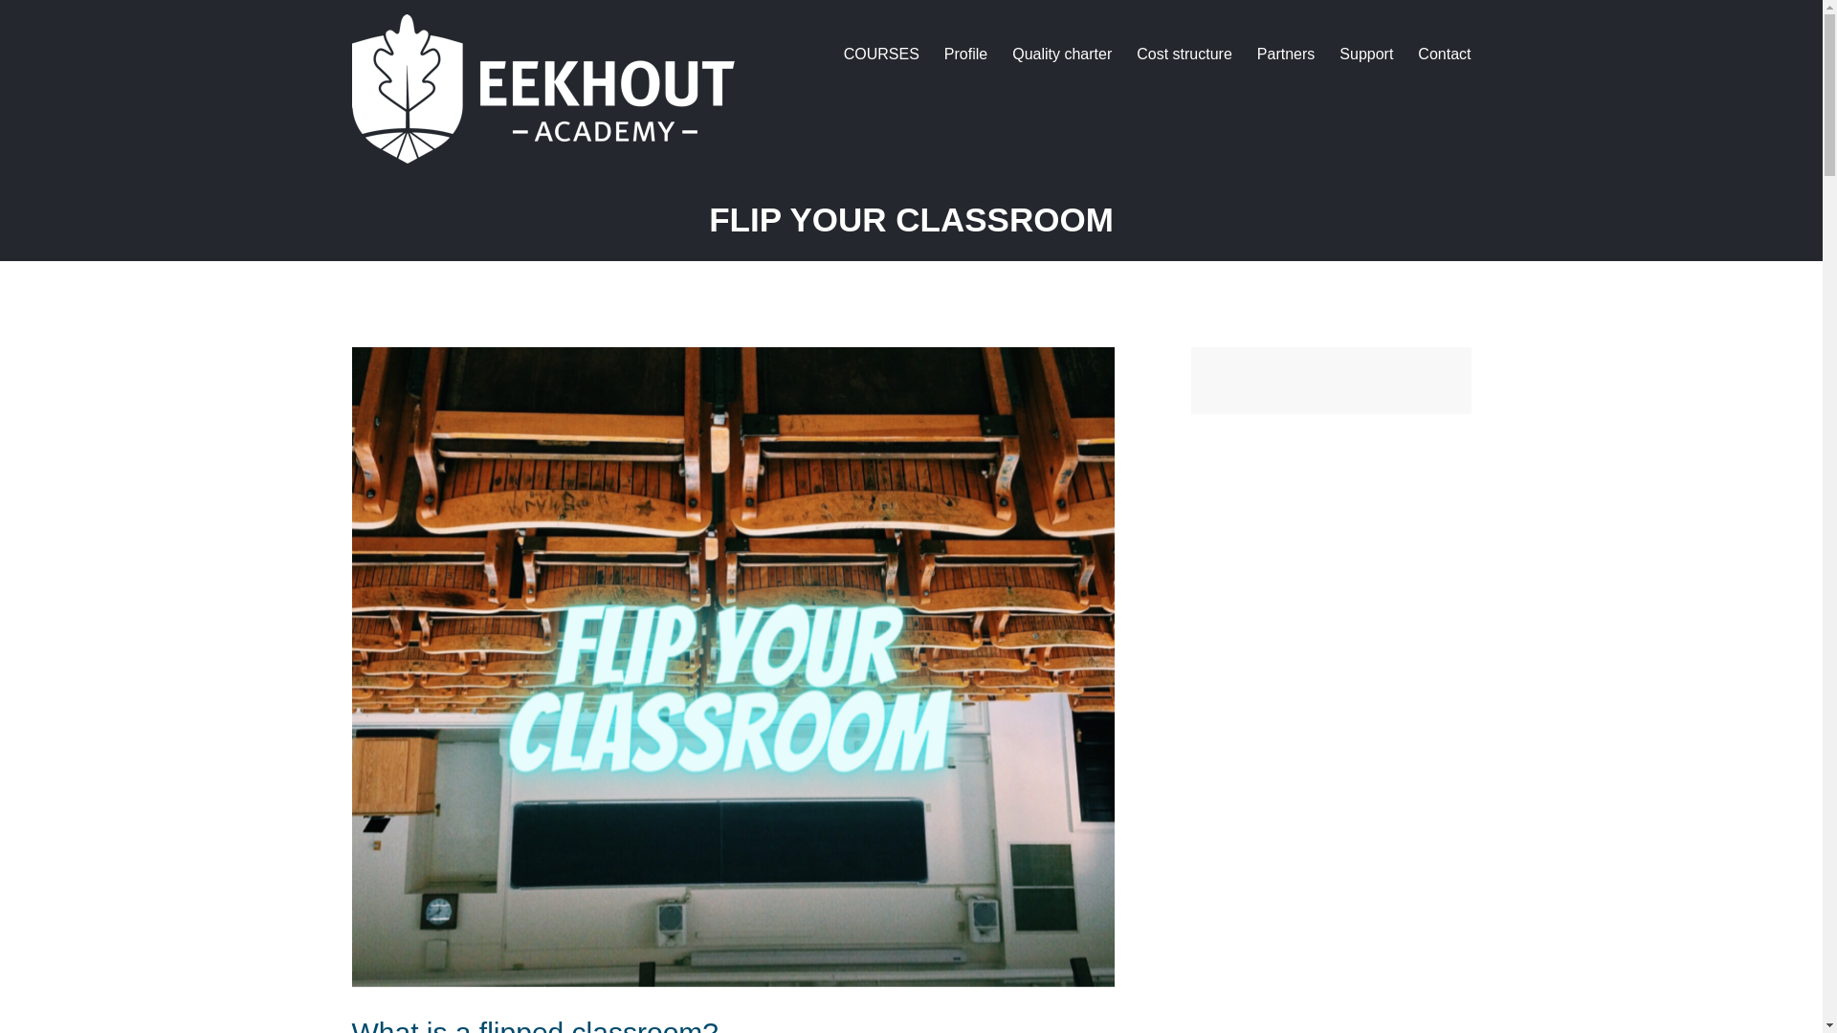  What do you see at coordinates (1061, 53) in the screenshot?
I see `Quality charter` at bounding box center [1061, 53].